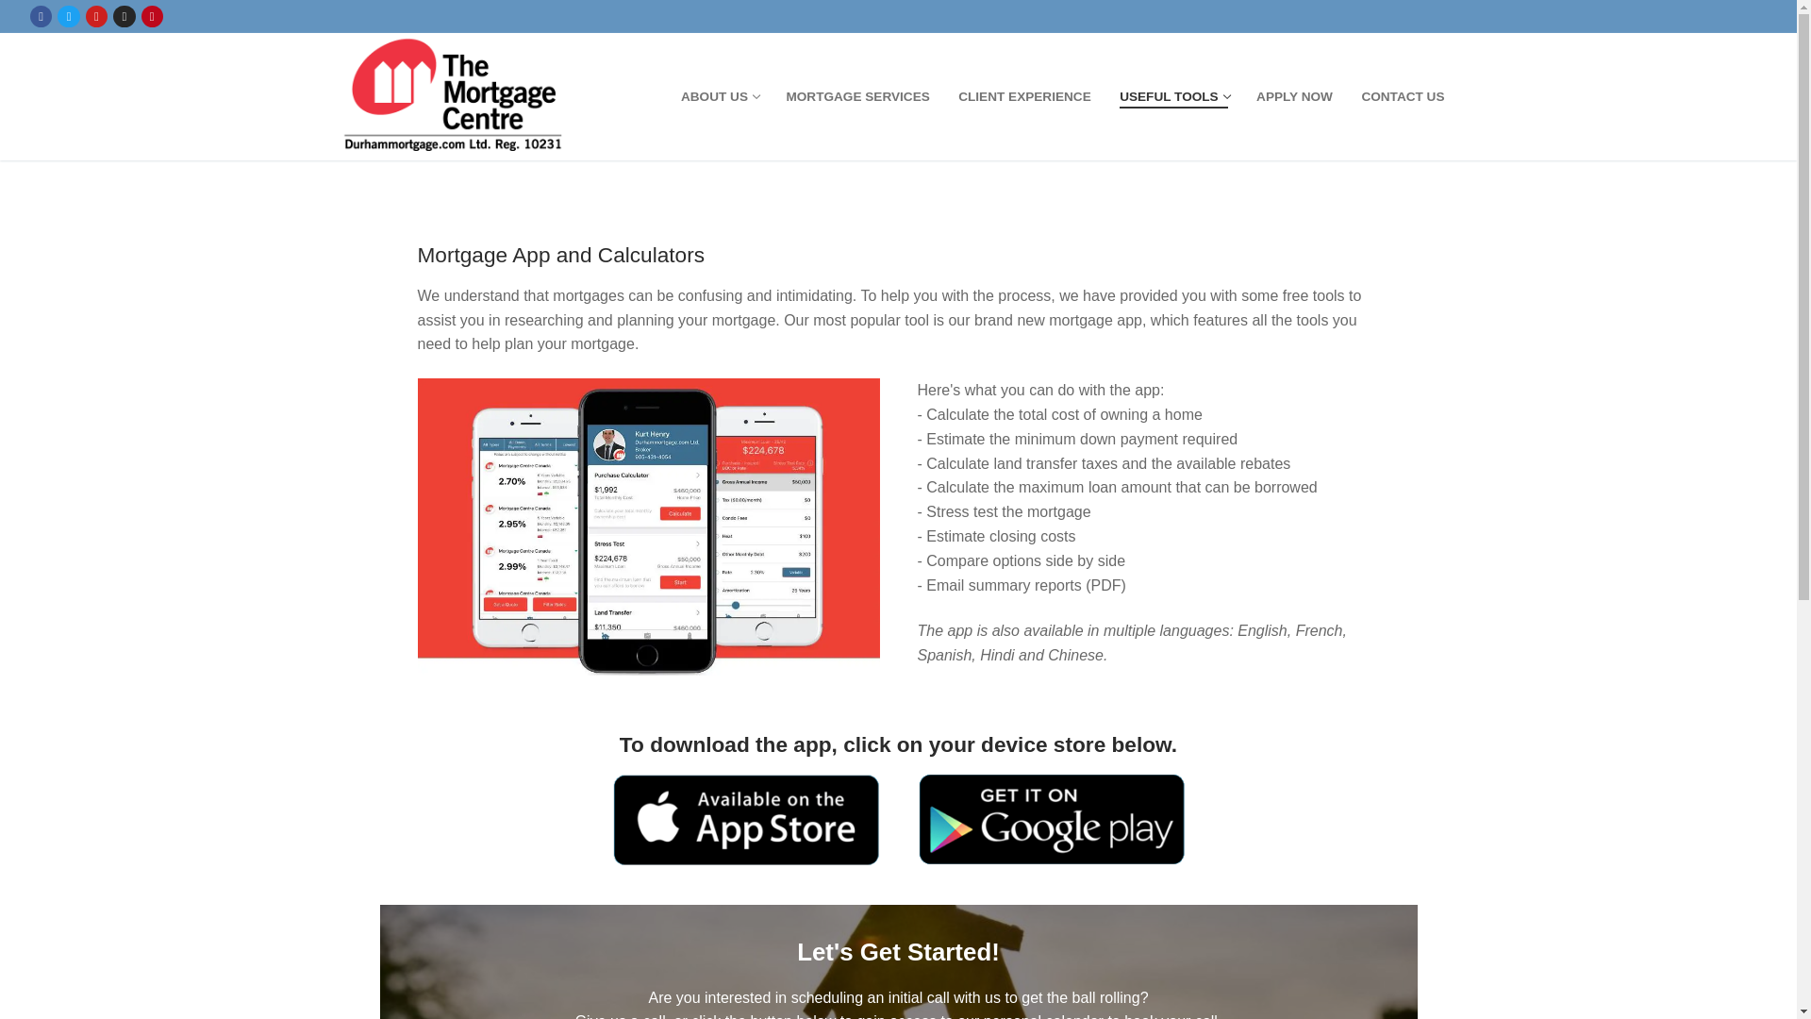  What do you see at coordinates (153, 15) in the screenshot?
I see `Pinterest` at bounding box center [153, 15].